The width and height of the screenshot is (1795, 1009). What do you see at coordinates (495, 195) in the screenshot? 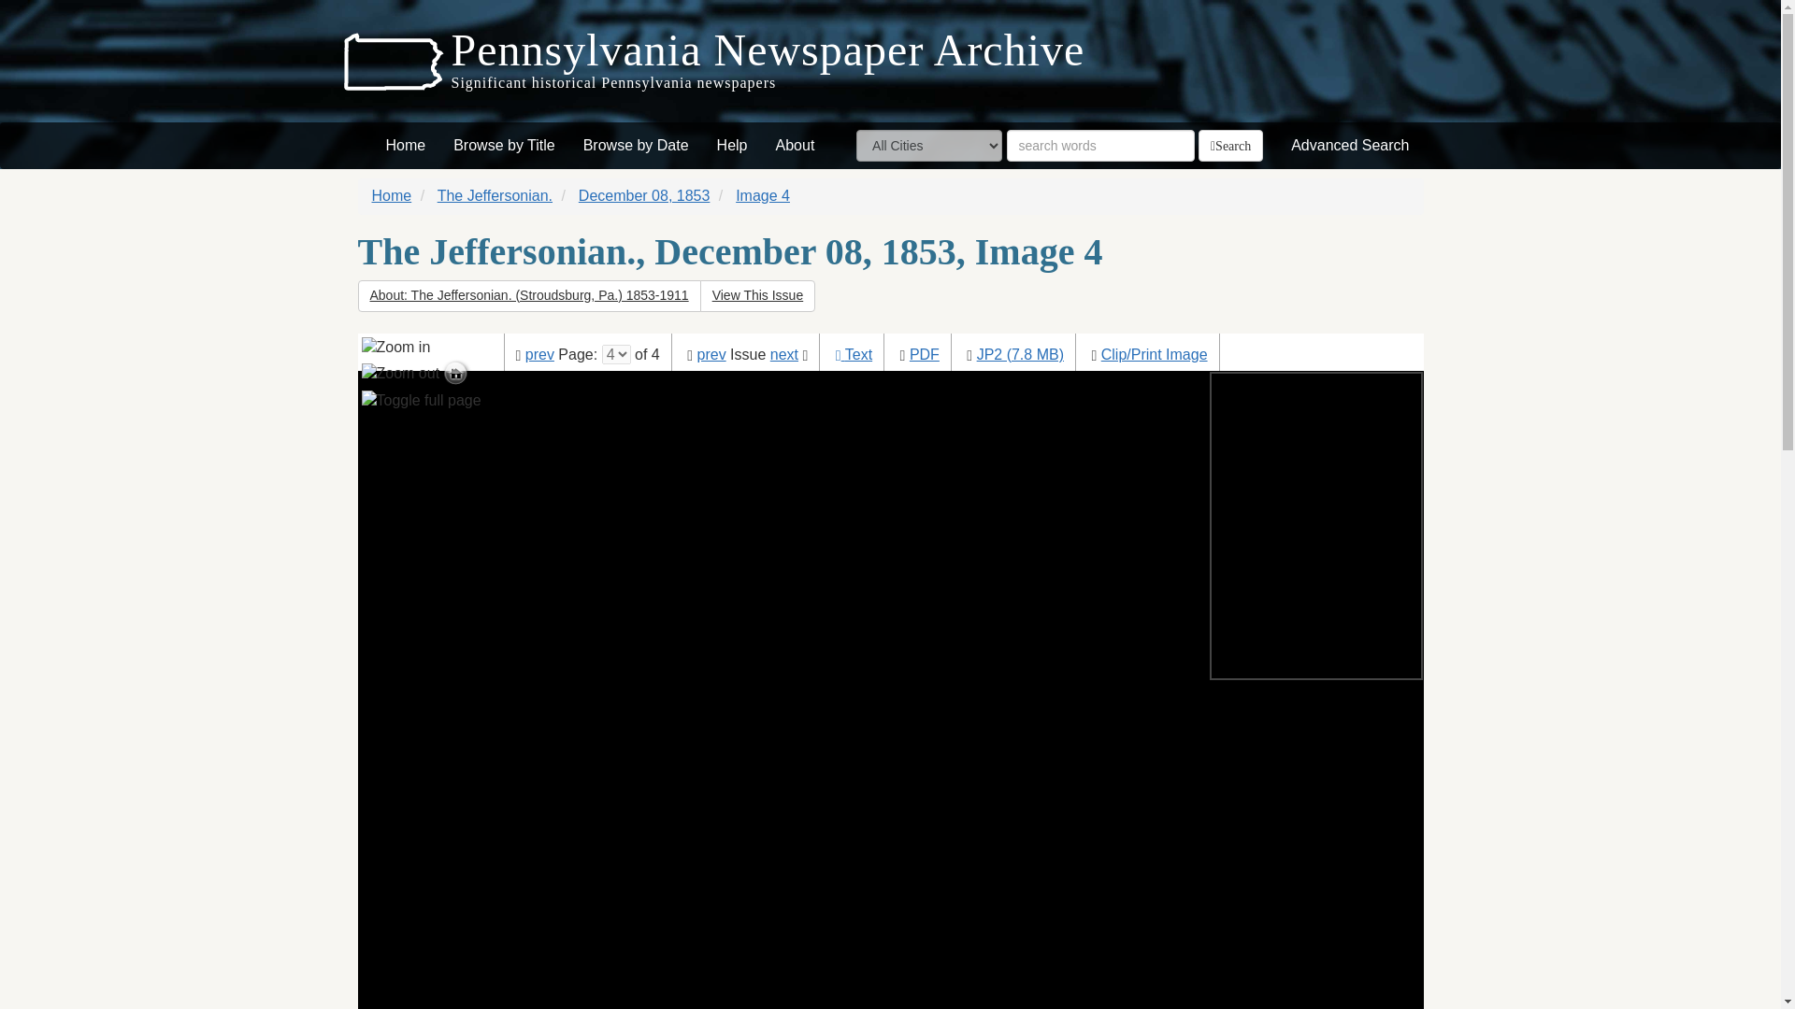
I see `The Jeffersonian.` at bounding box center [495, 195].